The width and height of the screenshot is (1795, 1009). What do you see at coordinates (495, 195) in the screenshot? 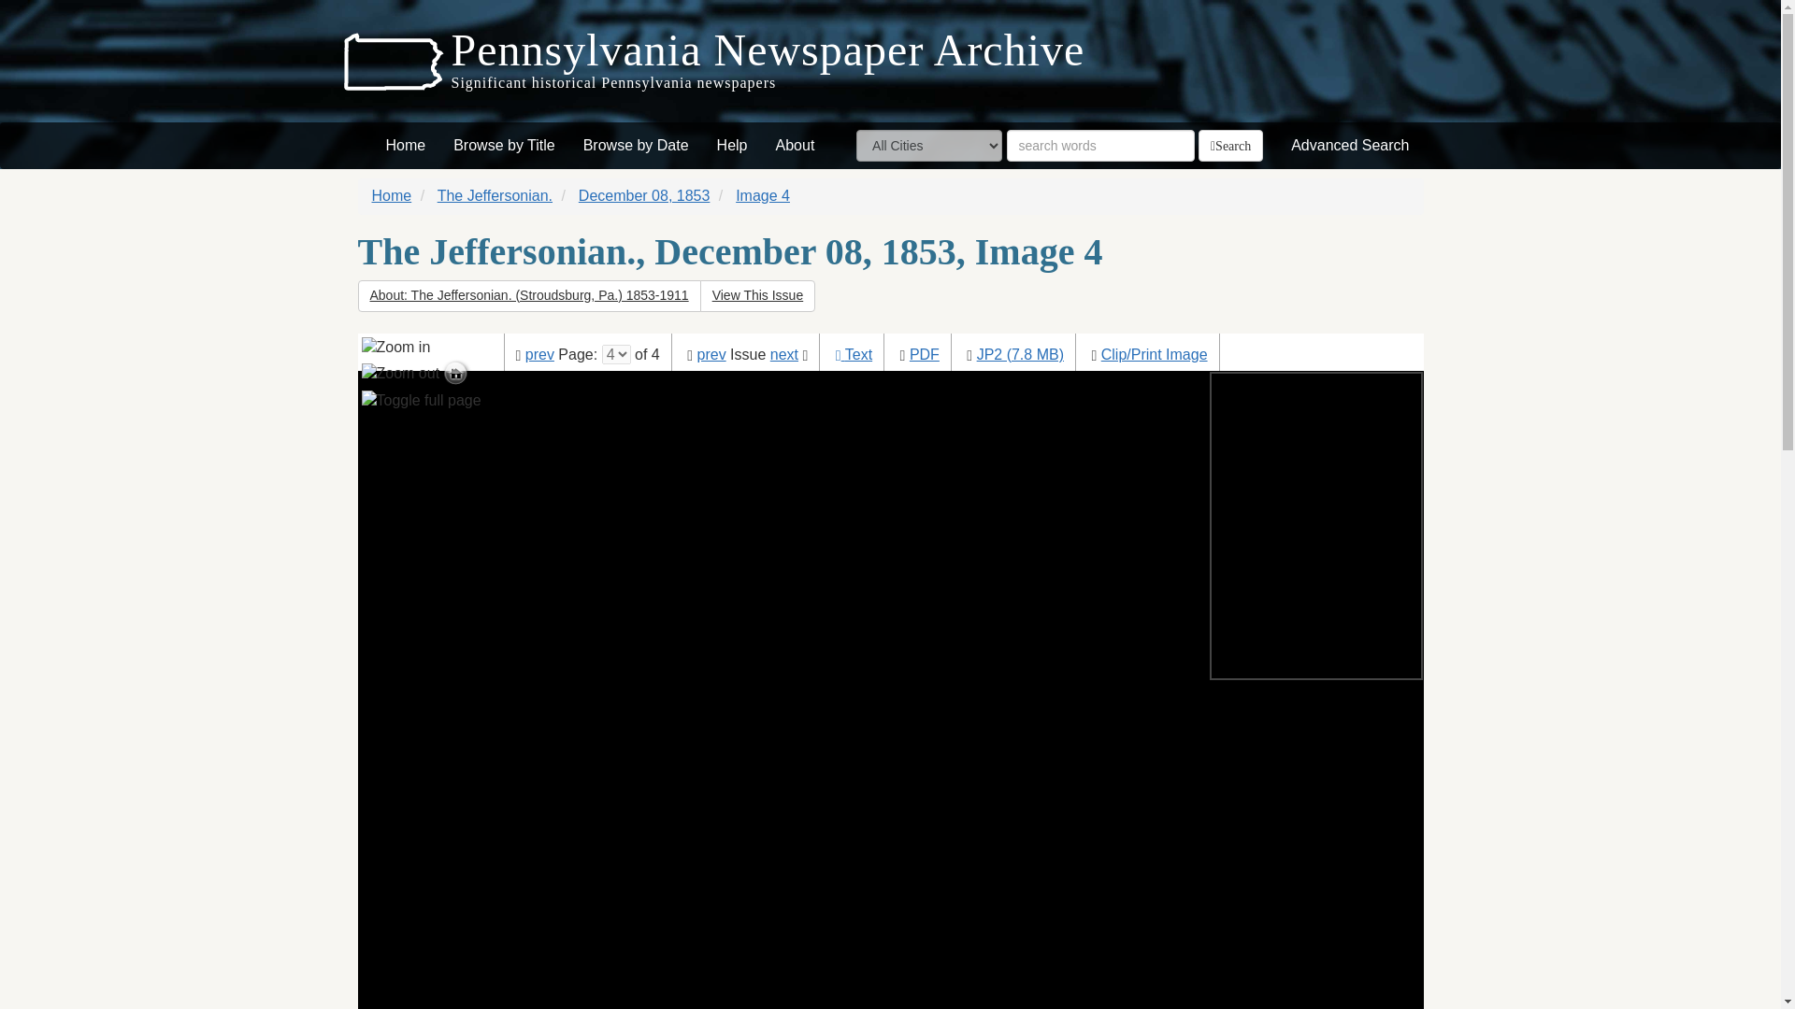
I see `The Jeffersonian.` at bounding box center [495, 195].